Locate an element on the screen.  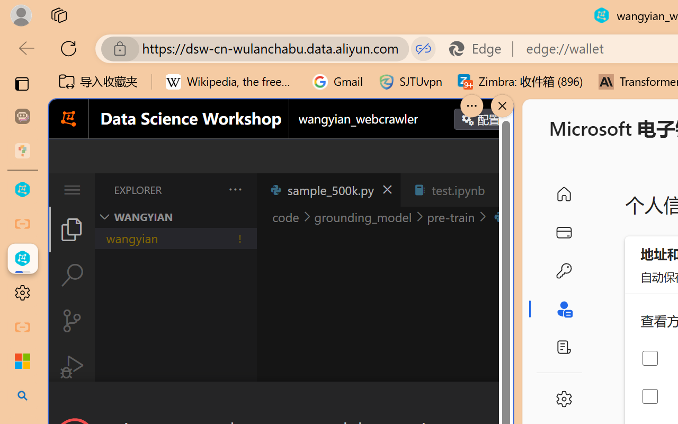
sample_500k.py is located at coordinates (328, 190).